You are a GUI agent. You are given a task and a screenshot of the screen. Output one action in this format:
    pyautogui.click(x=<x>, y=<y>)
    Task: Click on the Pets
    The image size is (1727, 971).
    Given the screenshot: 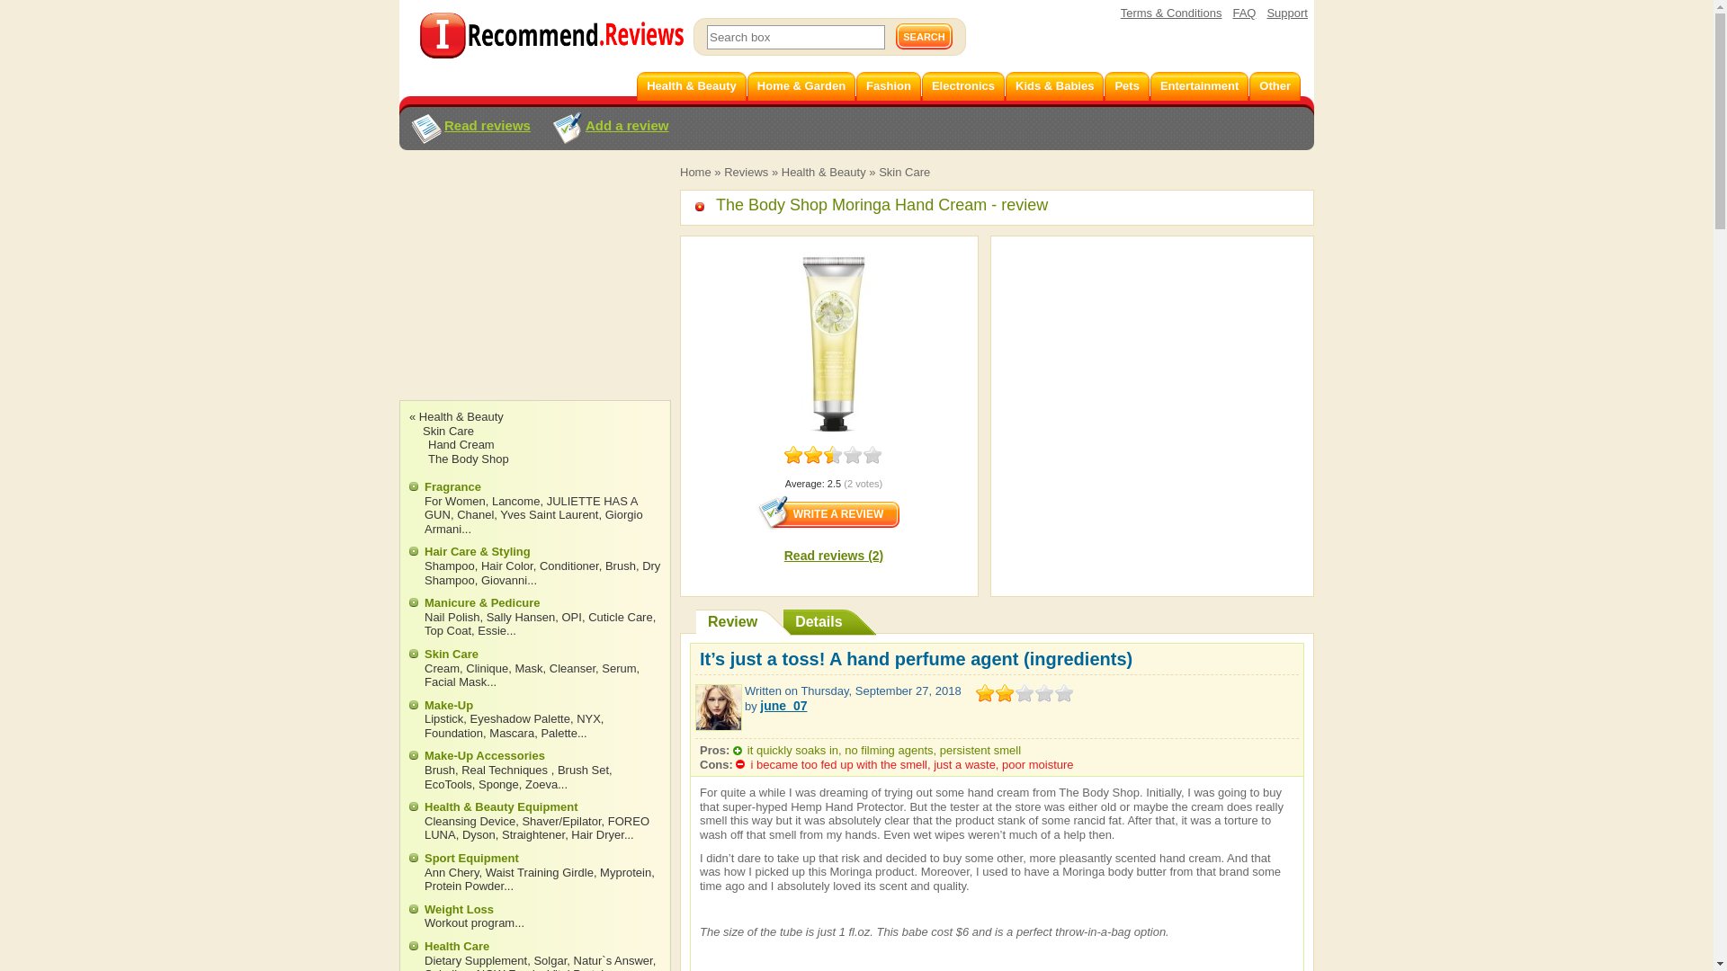 What is the action you would take?
    pyautogui.click(x=1126, y=86)
    